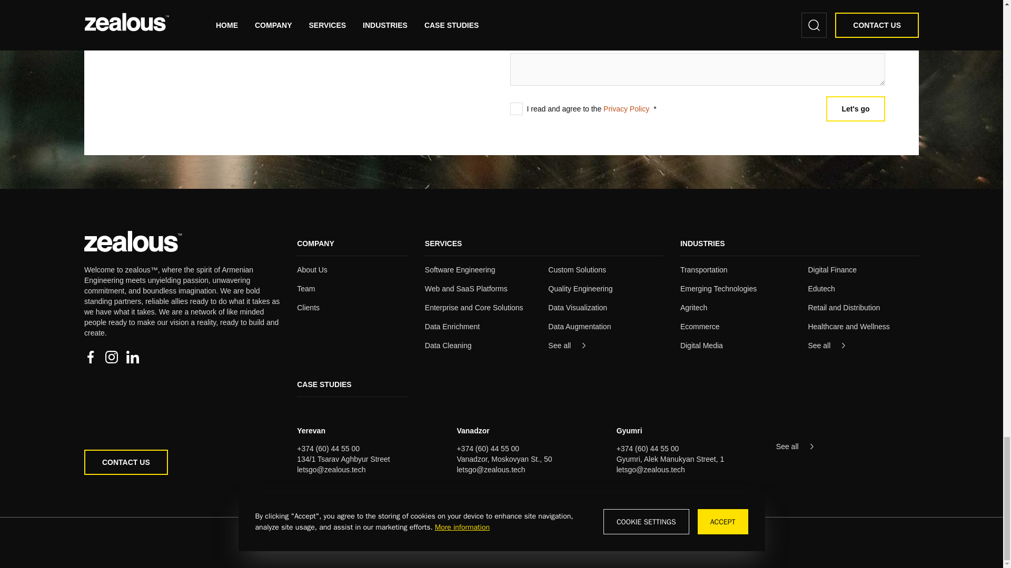  What do you see at coordinates (312, 269) in the screenshot?
I see `About Us` at bounding box center [312, 269].